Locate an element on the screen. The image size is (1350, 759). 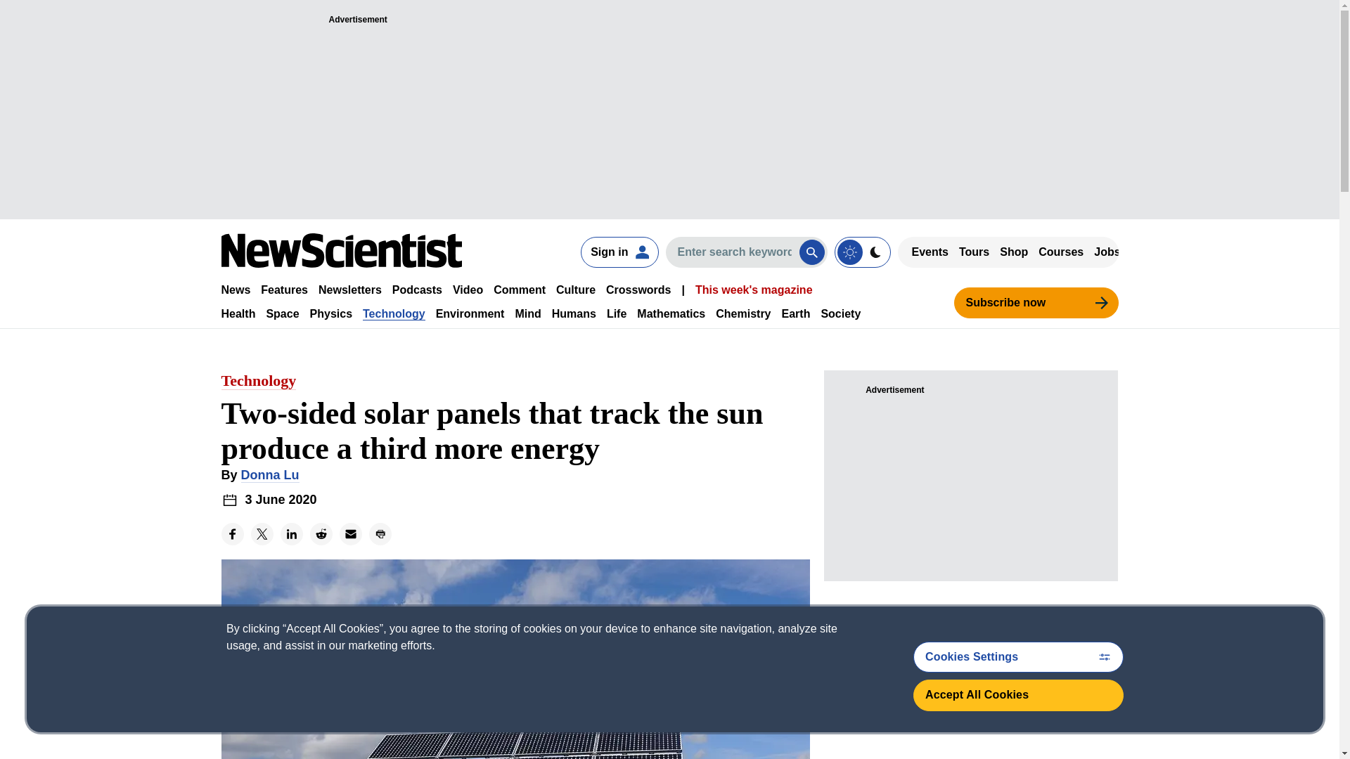
Chemistry is located at coordinates (742, 313).